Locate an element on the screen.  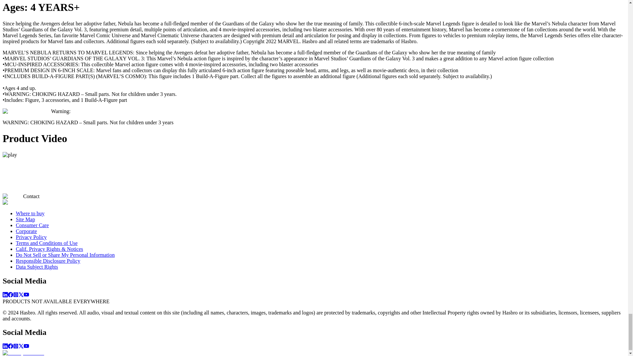
Site Map is located at coordinates (25, 219).